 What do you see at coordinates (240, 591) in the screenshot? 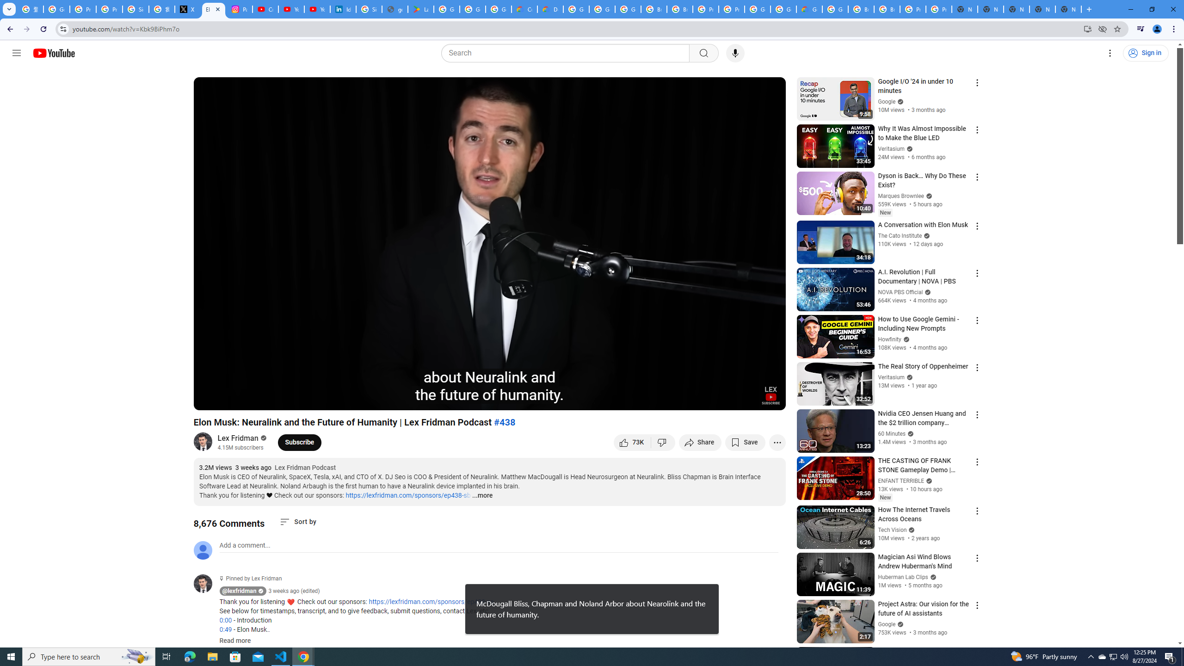
I see `@lexfridman` at bounding box center [240, 591].